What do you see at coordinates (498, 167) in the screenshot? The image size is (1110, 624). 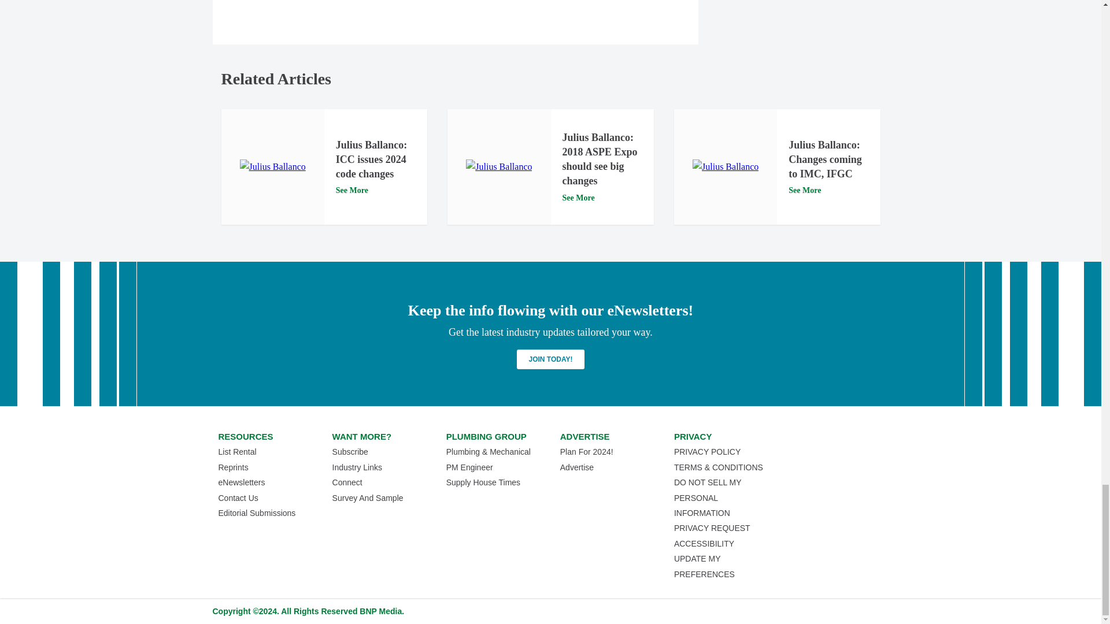 I see `Julius Ballanco` at bounding box center [498, 167].